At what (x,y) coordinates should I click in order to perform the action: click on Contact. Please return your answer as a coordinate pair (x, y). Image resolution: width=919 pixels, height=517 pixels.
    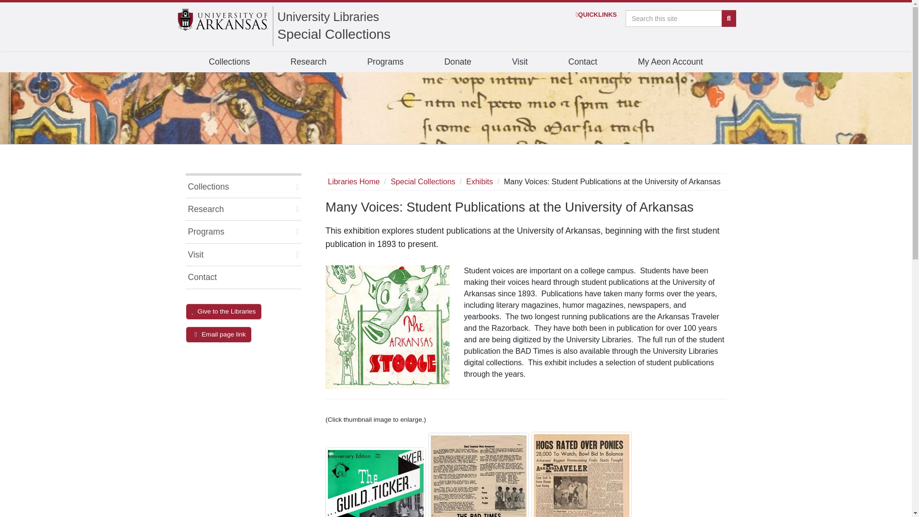
    Looking at the image, I should click on (583, 62).